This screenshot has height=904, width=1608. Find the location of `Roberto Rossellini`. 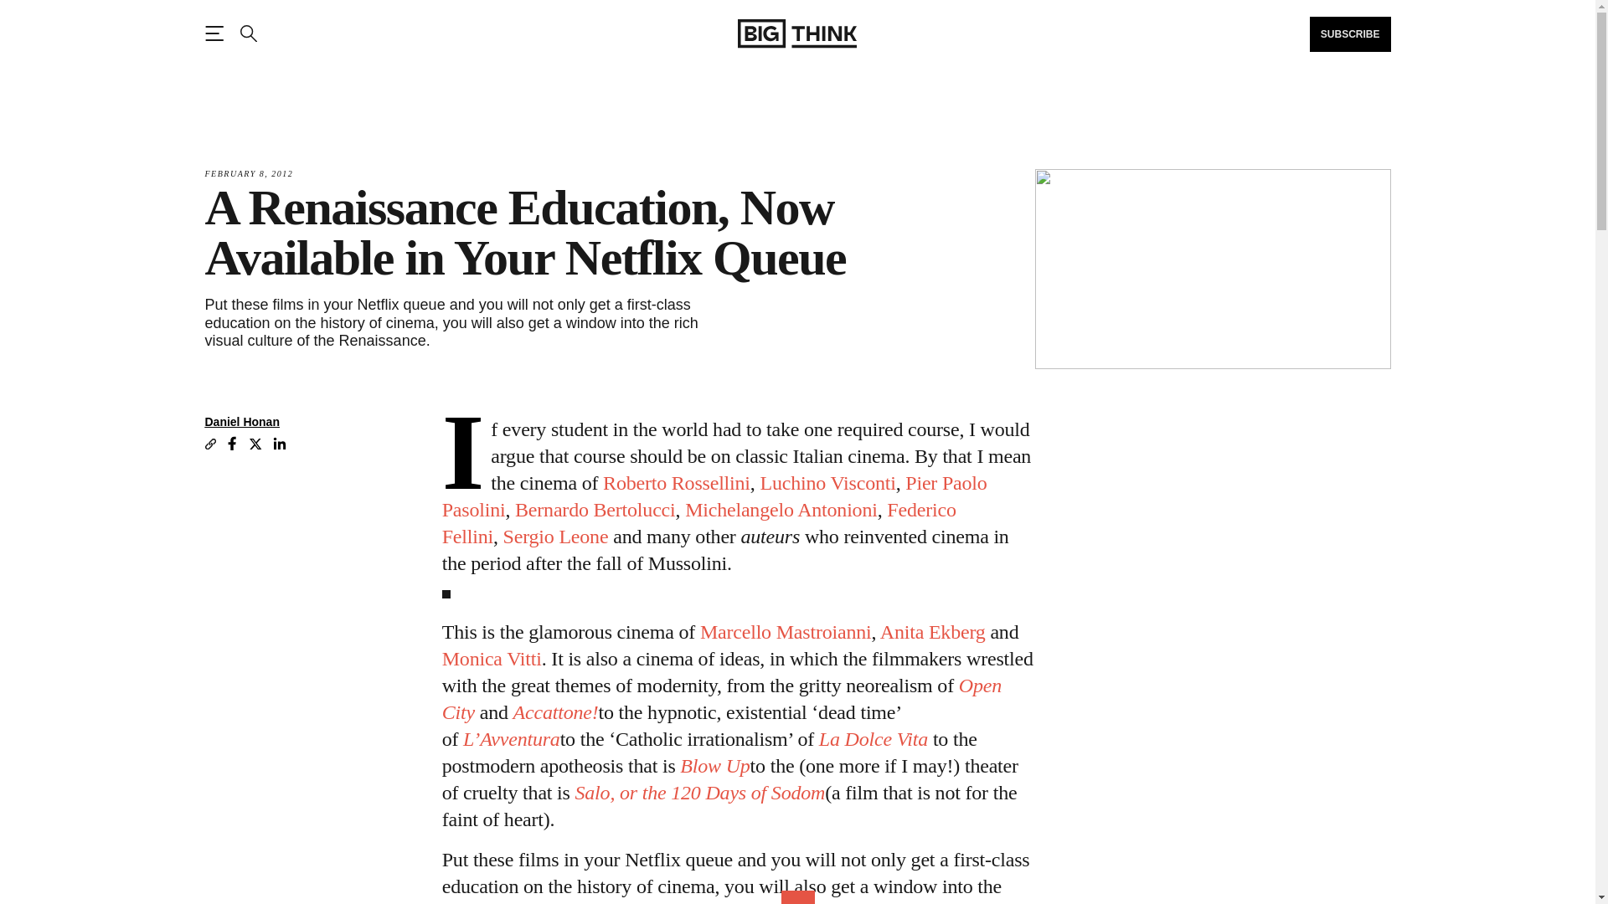

Roberto Rossellini is located at coordinates (677, 482).